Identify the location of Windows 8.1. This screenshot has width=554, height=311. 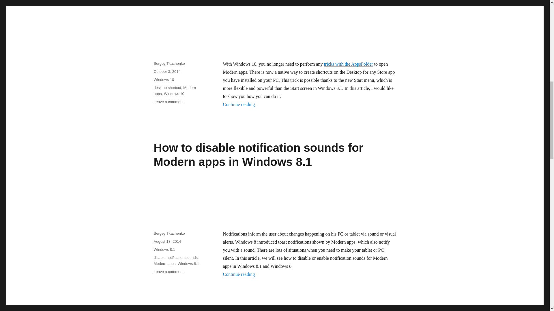
(188, 264).